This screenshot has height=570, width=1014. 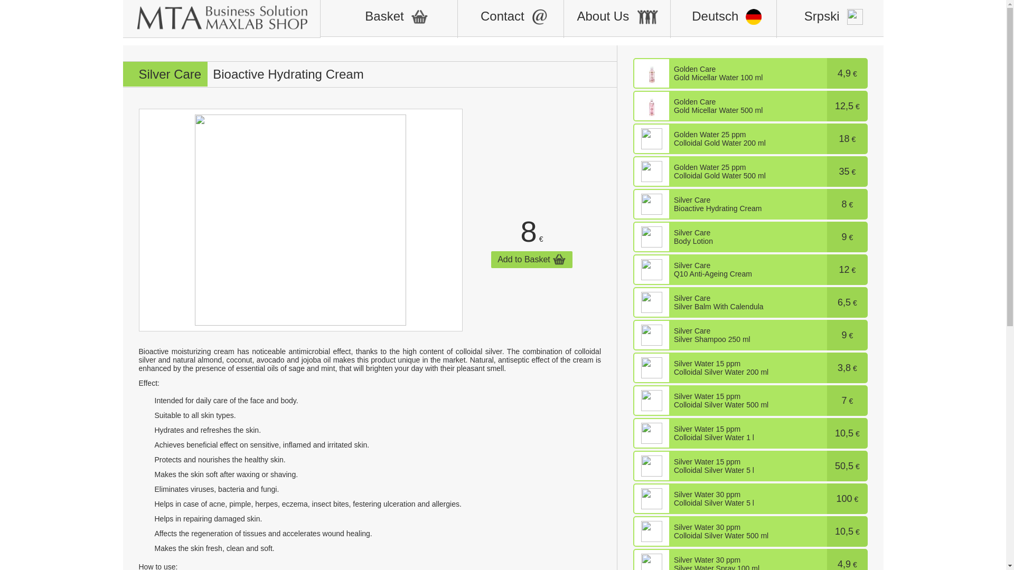 I want to click on Srpski, so click(x=830, y=18).